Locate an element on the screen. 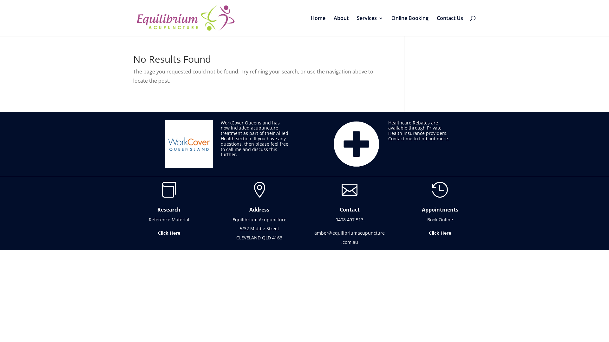 Image resolution: width=609 pixels, height=342 pixels. About is located at coordinates (341, 26).